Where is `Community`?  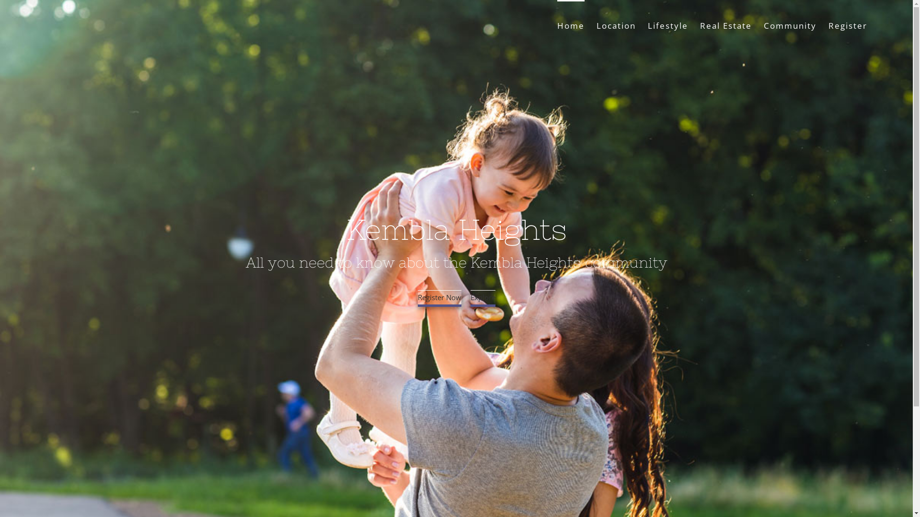
Community is located at coordinates (790, 25).